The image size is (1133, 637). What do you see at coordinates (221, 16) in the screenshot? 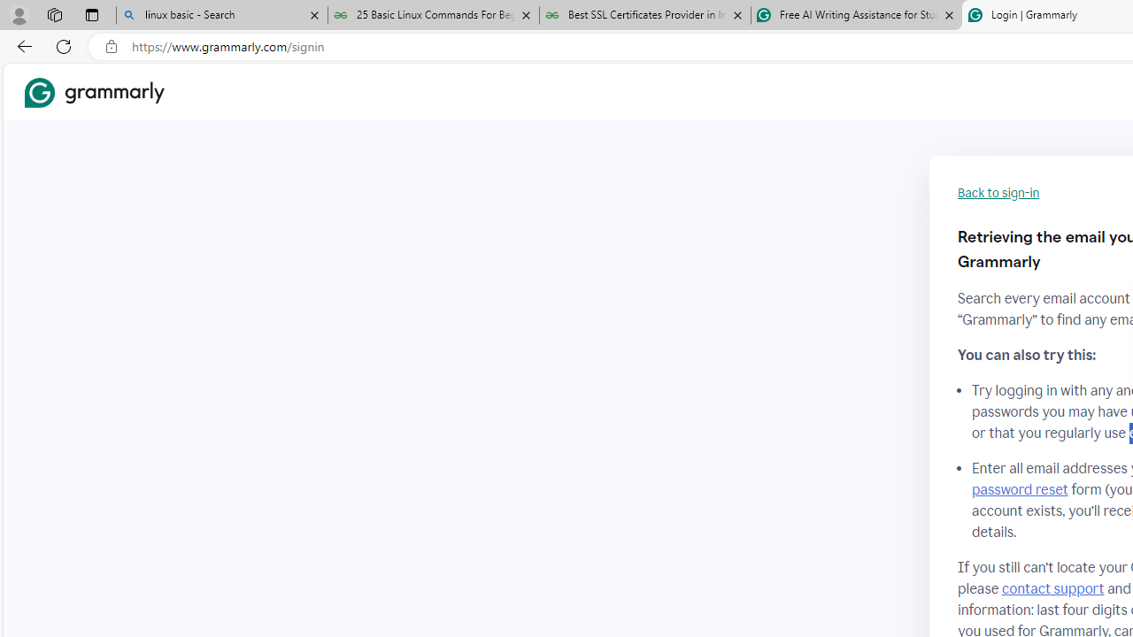
I see `linux basic - Search` at bounding box center [221, 16].